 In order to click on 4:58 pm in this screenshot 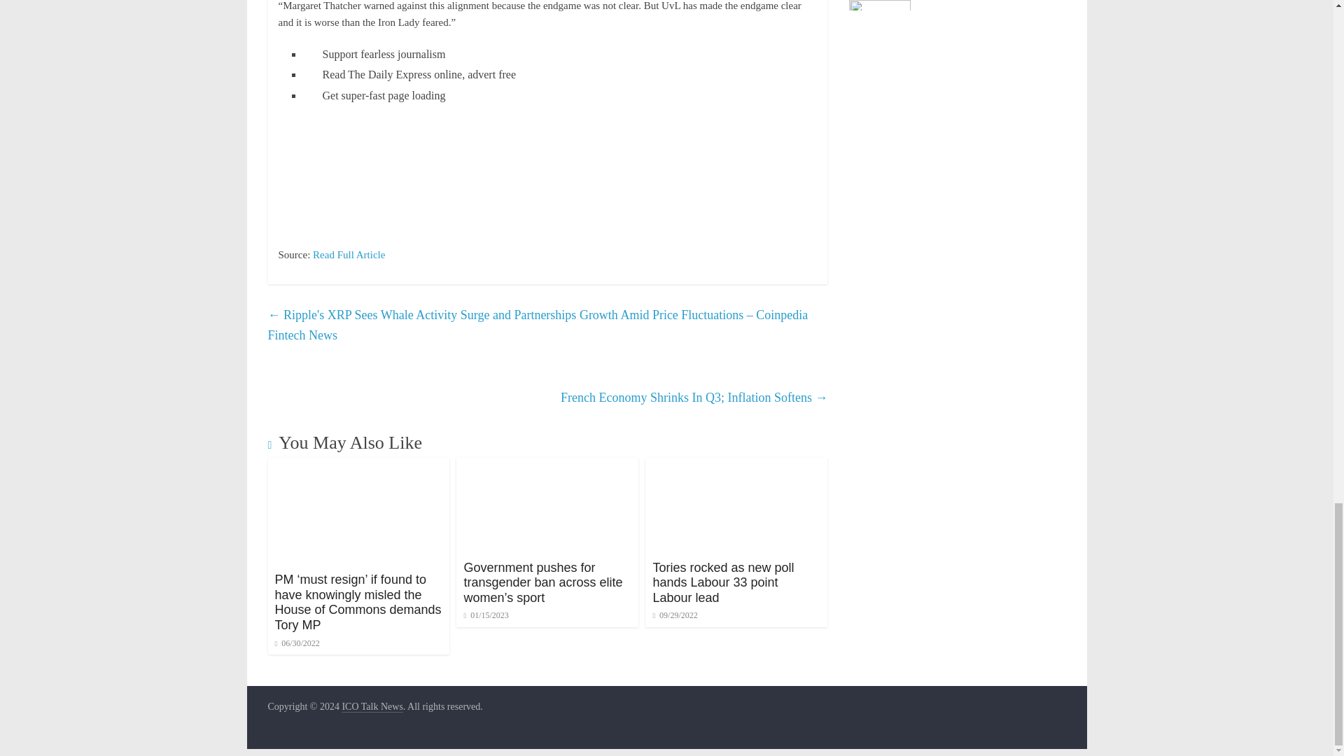, I will do `click(675, 615)`.